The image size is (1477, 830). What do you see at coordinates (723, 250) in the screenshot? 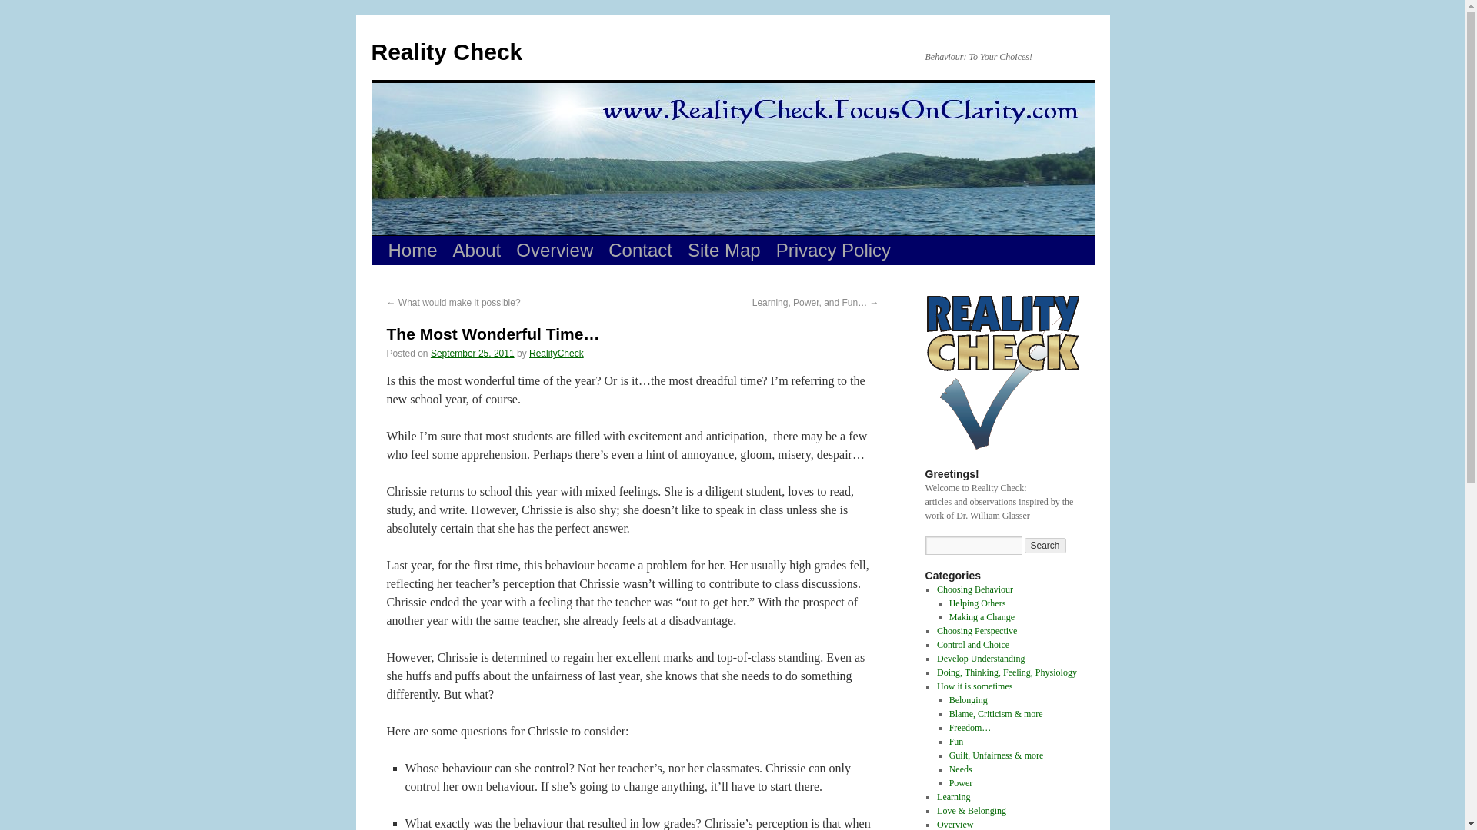
I see `Site Map` at bounding box center [723, 250].